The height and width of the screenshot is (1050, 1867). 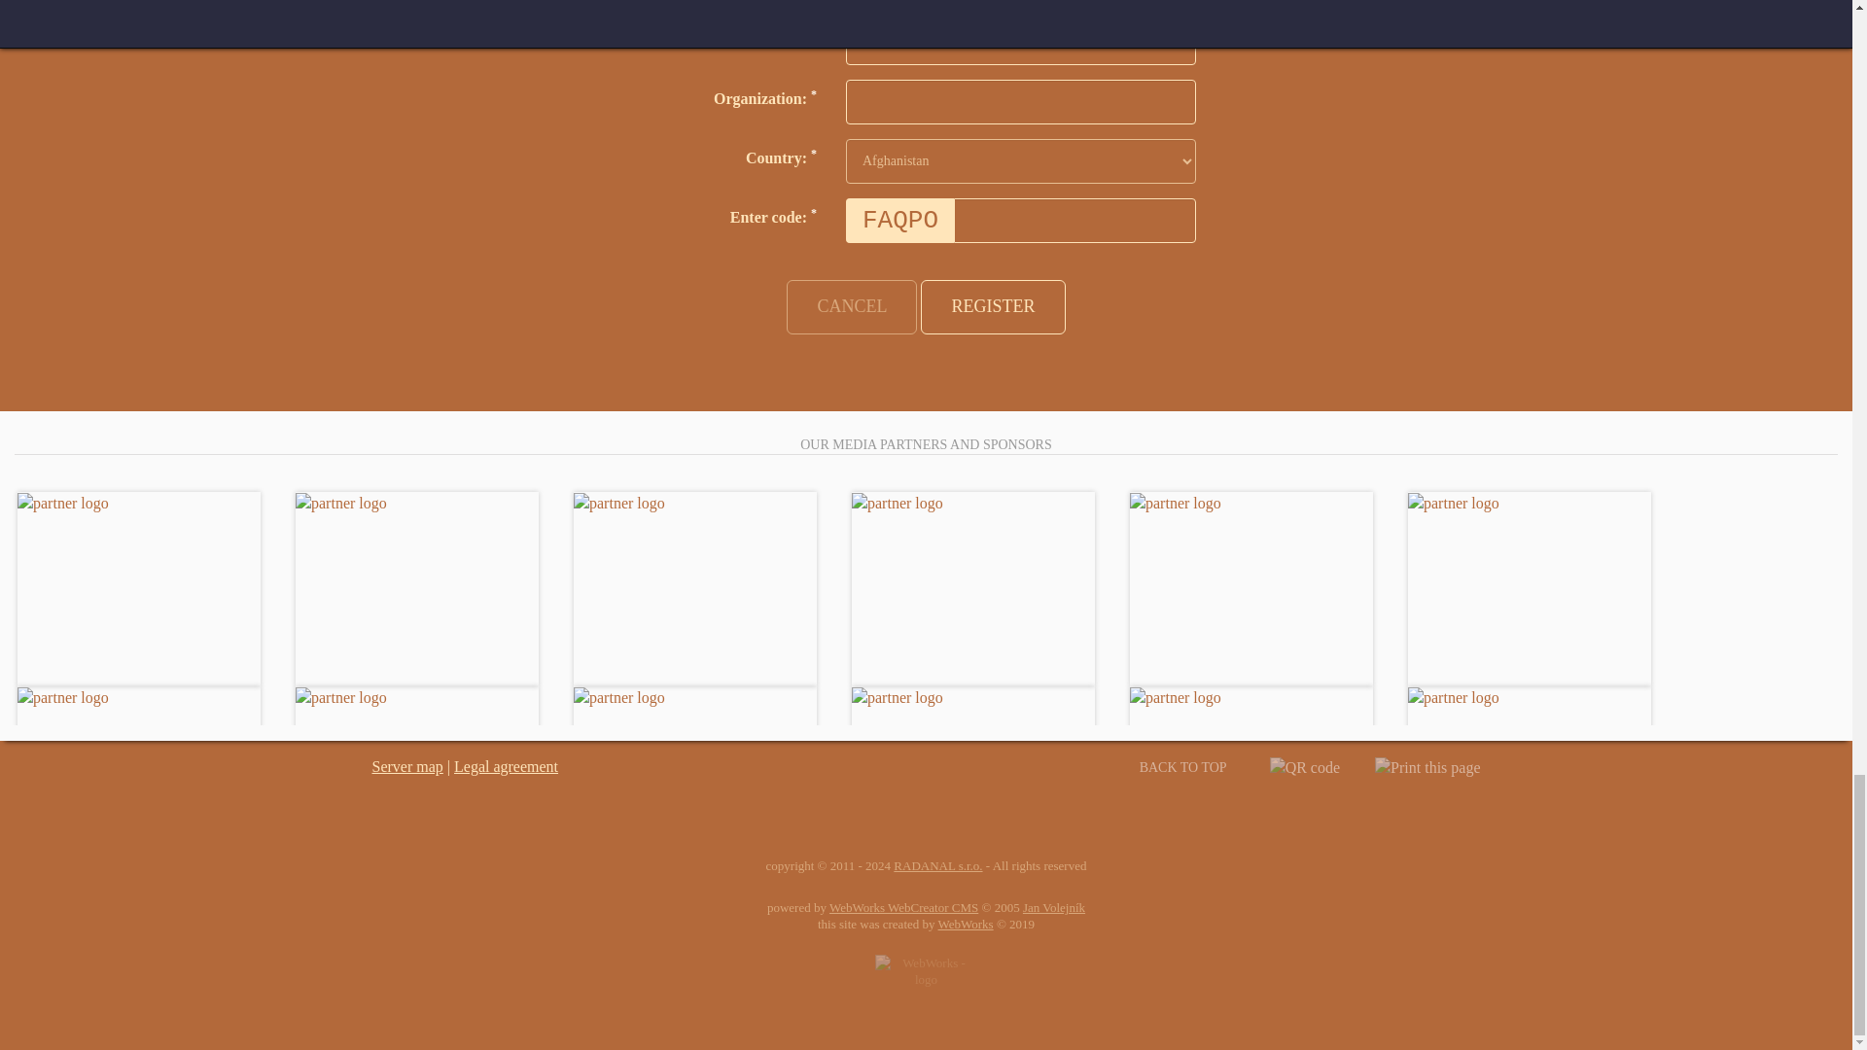 I want to click on Cancel, so click(x=851, y=307).